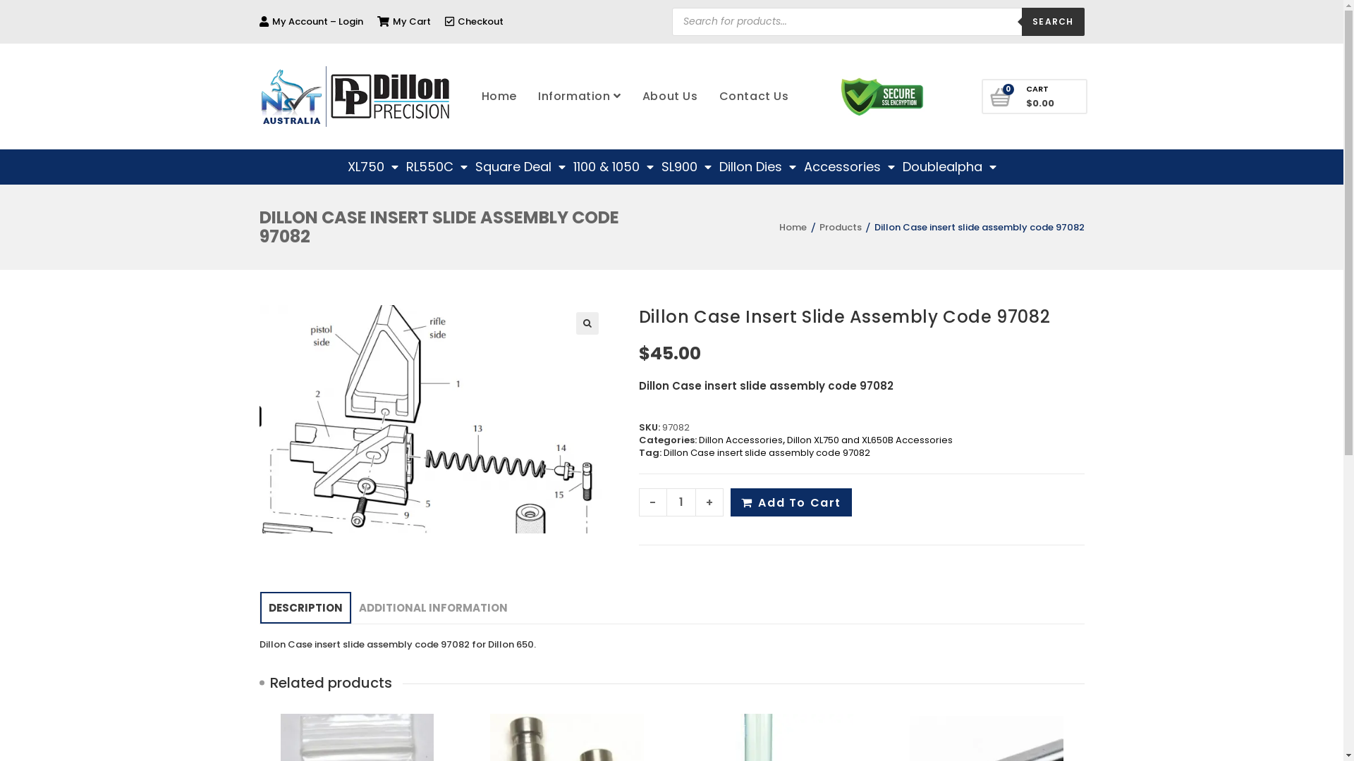  What do you see at coordinates (580, 97) in the screenshot?
I see `Information` at bounding box center [580, 97].